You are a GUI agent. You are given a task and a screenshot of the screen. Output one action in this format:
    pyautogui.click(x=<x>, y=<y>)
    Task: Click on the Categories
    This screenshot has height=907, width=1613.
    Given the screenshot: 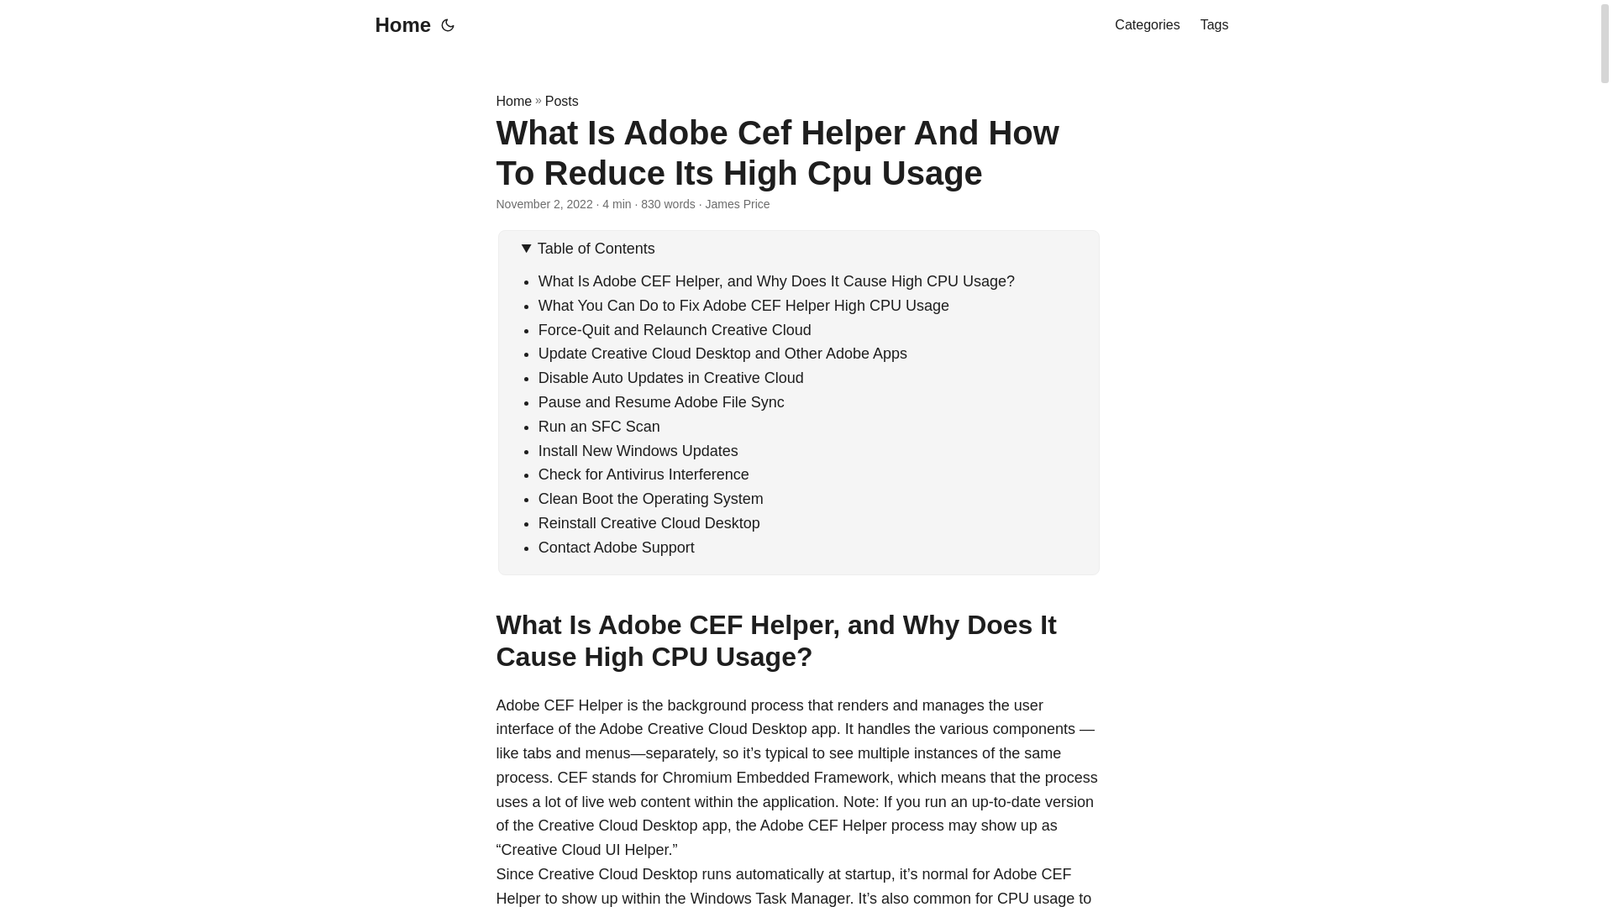 What is the action you would take?
    pyautogui.click(x=1146, y=25)
    